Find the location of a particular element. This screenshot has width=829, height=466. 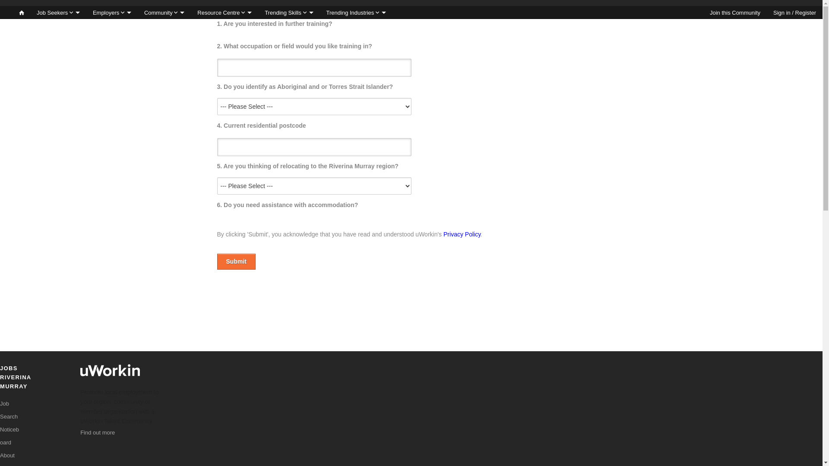

Employers is located at coordinates (112, 13).